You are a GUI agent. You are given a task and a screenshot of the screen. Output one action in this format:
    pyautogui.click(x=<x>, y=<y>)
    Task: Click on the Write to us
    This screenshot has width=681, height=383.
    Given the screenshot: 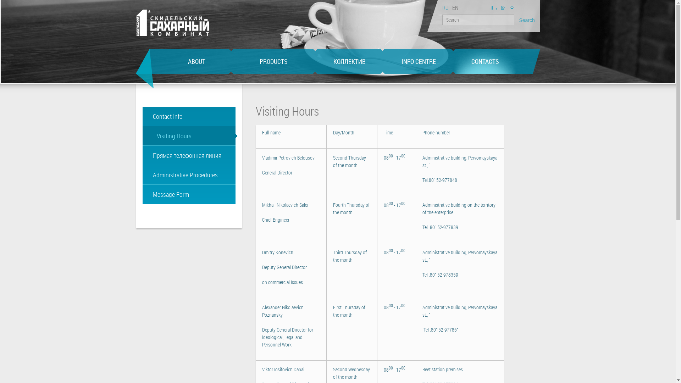 What is the action you would take?
    pyautogui.click(x=503, y=8)
    